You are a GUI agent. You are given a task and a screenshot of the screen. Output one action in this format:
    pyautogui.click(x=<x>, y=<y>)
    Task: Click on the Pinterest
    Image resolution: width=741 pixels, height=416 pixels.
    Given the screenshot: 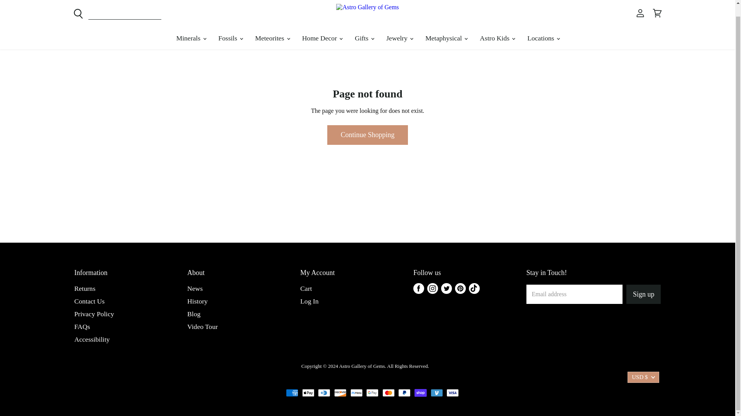 What is the action you would take?
    pyautogui.click(x=460, y=288)
    